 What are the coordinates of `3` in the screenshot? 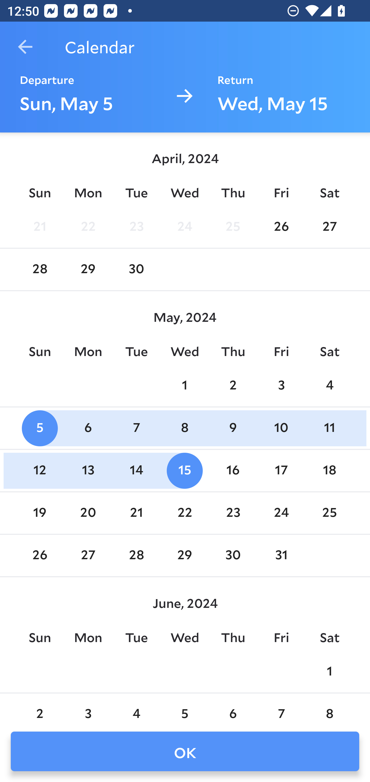 It's located at (281, 385).